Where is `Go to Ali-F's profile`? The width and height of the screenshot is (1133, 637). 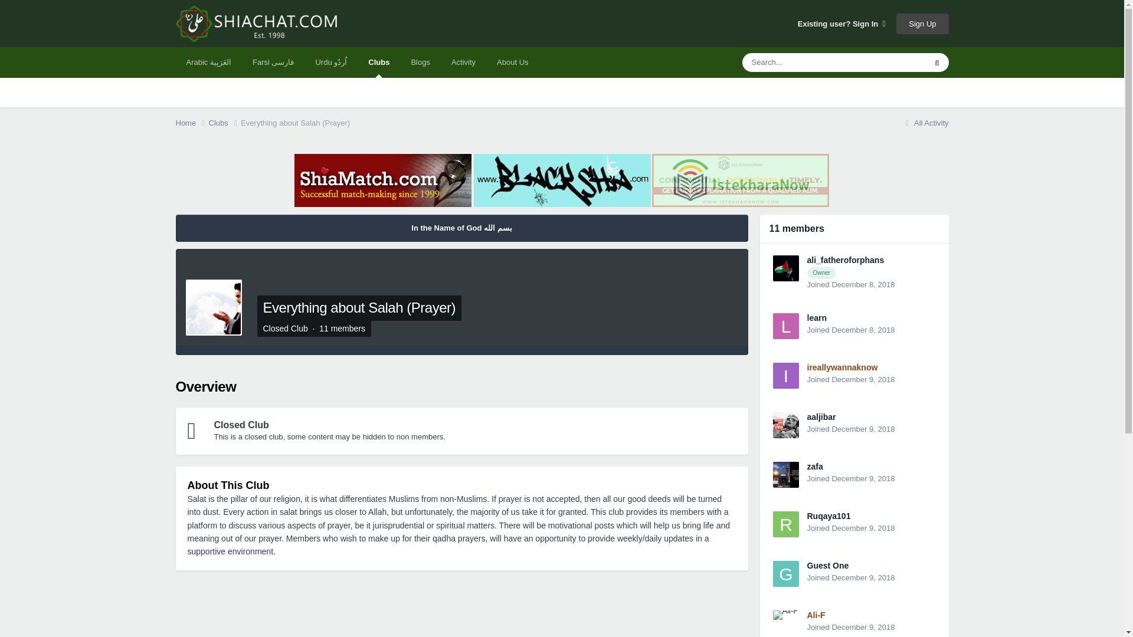 Go to Ali-F's profile is located at coordinates (816, 615).